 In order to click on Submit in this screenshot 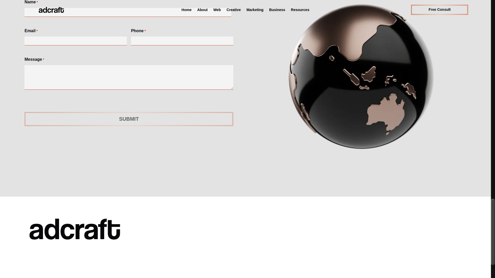, I will do `click(129, 119)`.